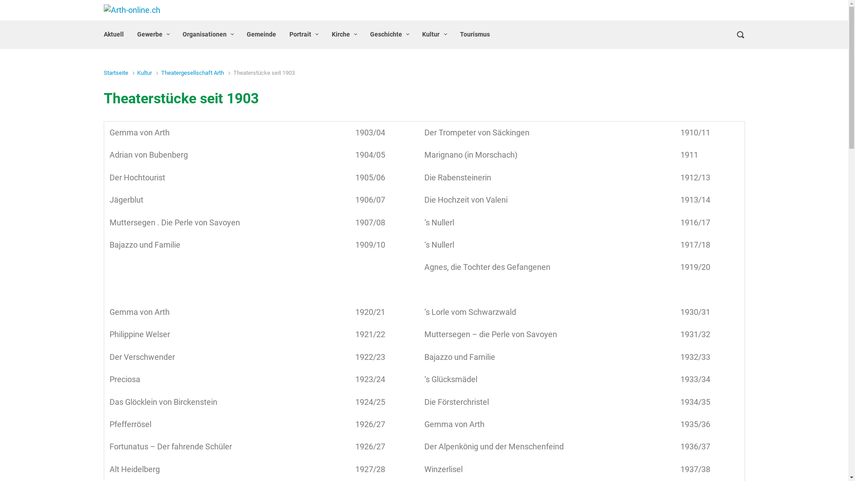 This screenshot has width=855, height=481. What do you see at coordinates (192, 73) in the screenshot?
I see `Theatergesellschaft Arth` at bounding box center [192, 73].